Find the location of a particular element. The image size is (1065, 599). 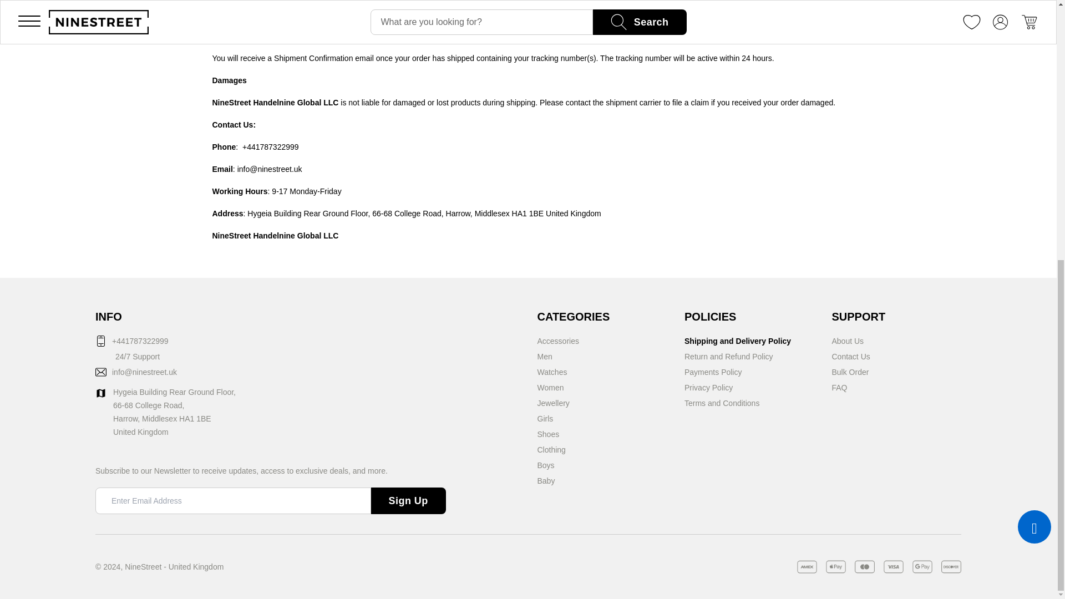

Bulk Order is located at coordinates (850, 372).